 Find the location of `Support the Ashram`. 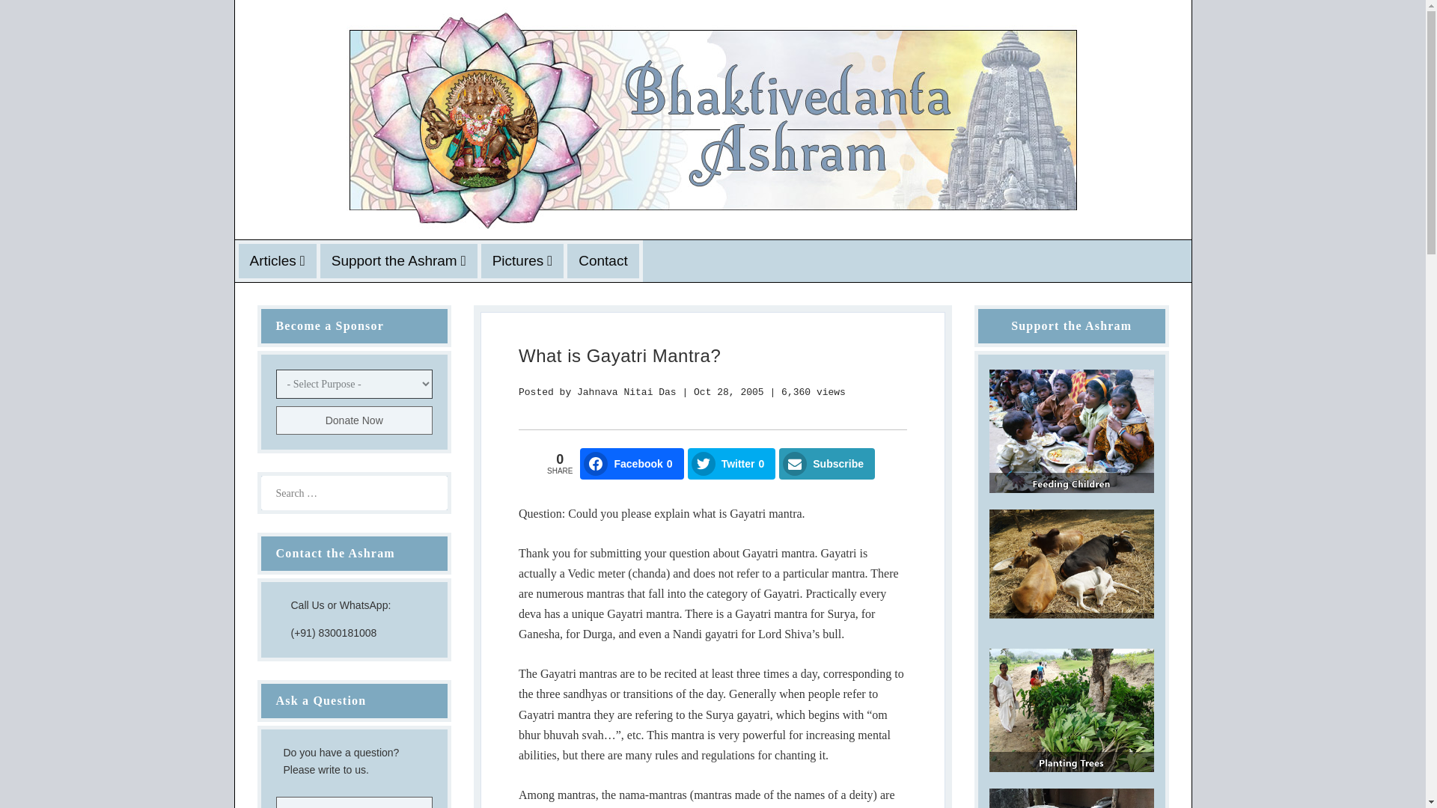

Support the Ashram is located at coordinates (398, 261).